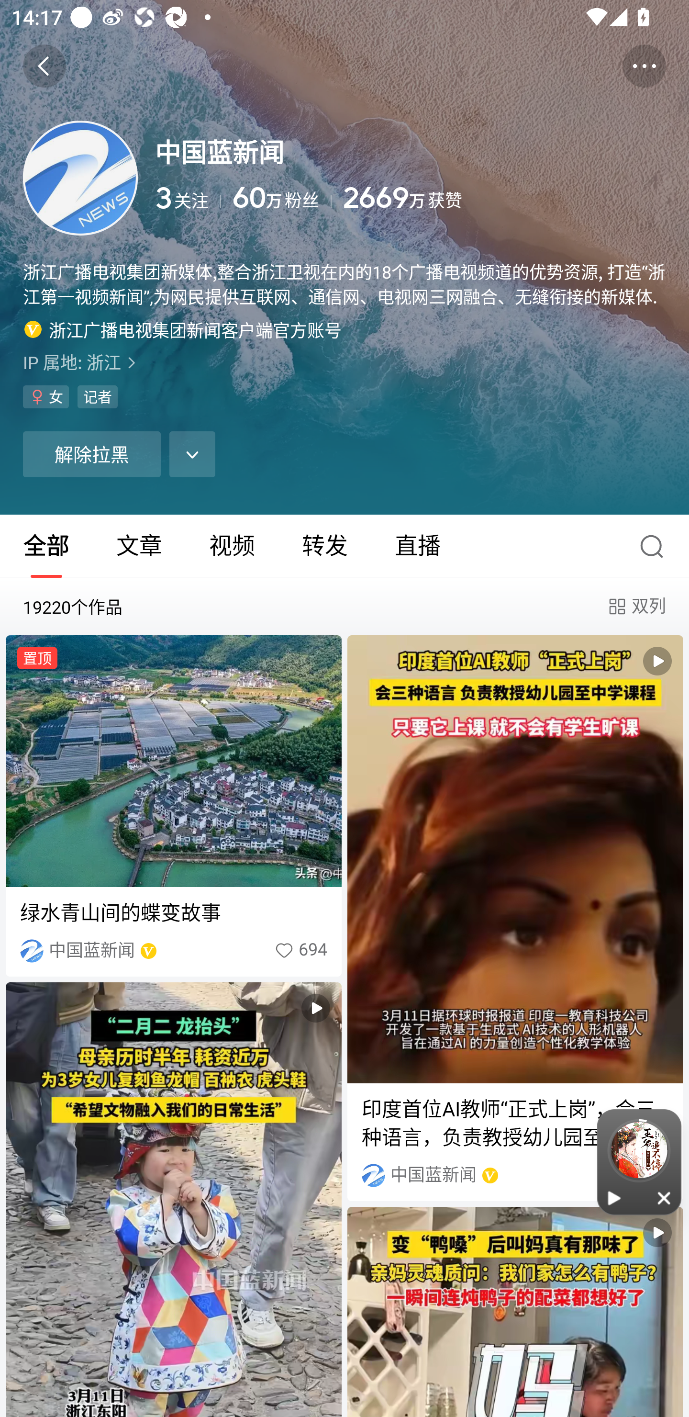 The image size is (689, 1417). Describe the element at coordinates (639, 1162) in the screenshot. I see `播放 关闭` at that location.